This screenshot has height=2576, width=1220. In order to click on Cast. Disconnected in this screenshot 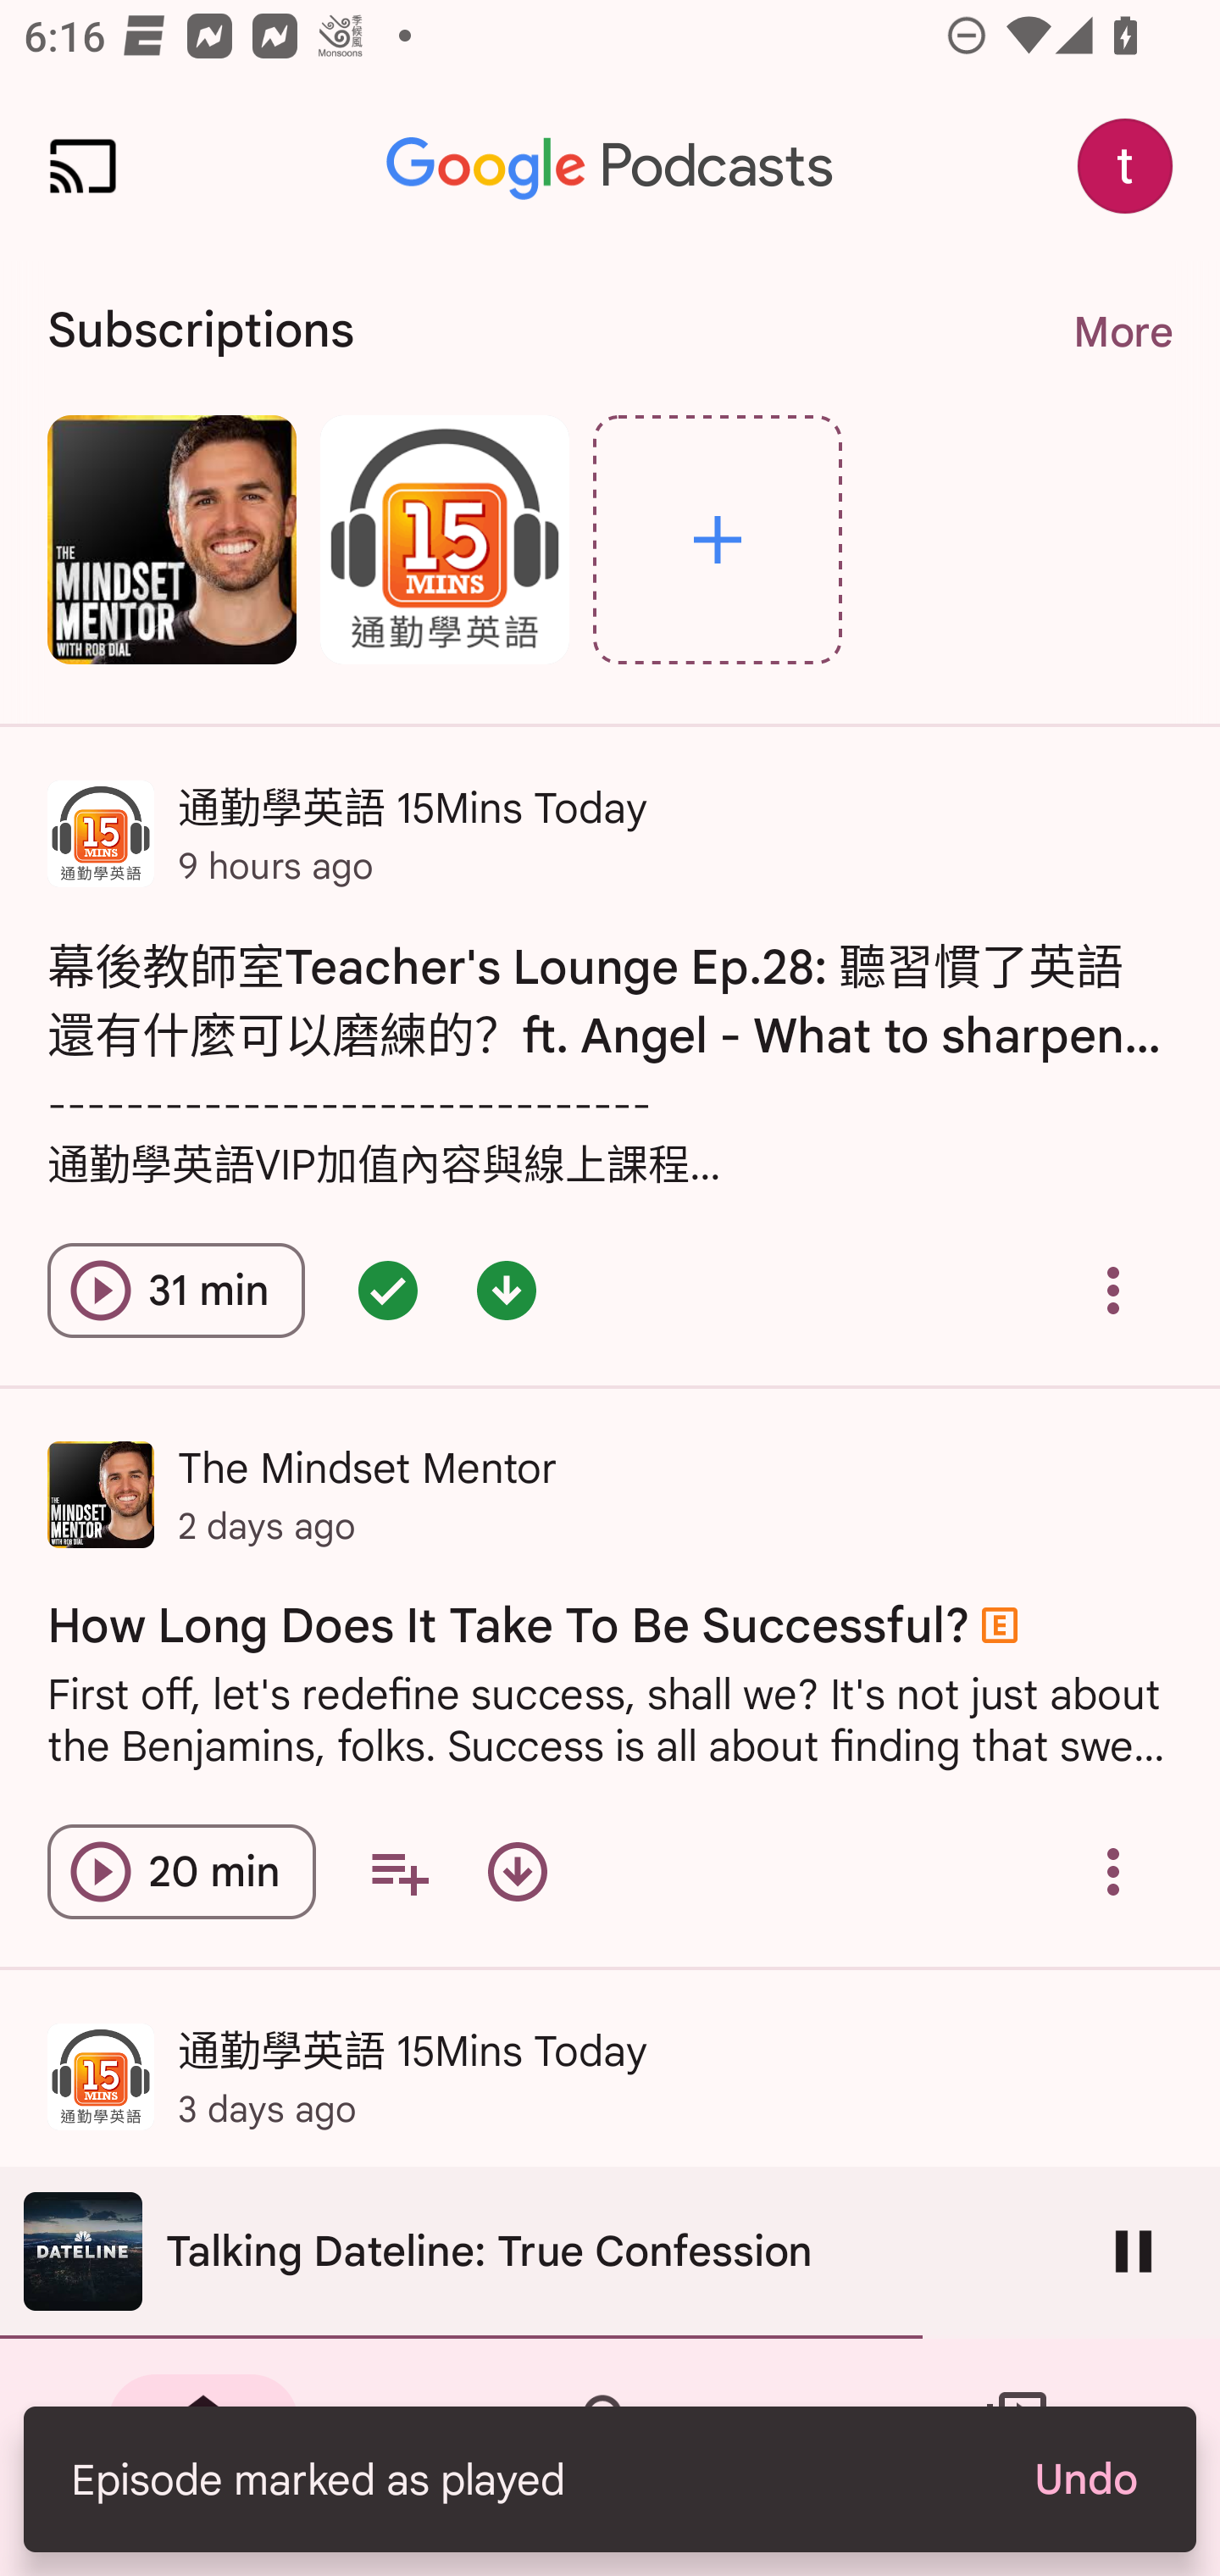, I will do `click(83, 166)`.